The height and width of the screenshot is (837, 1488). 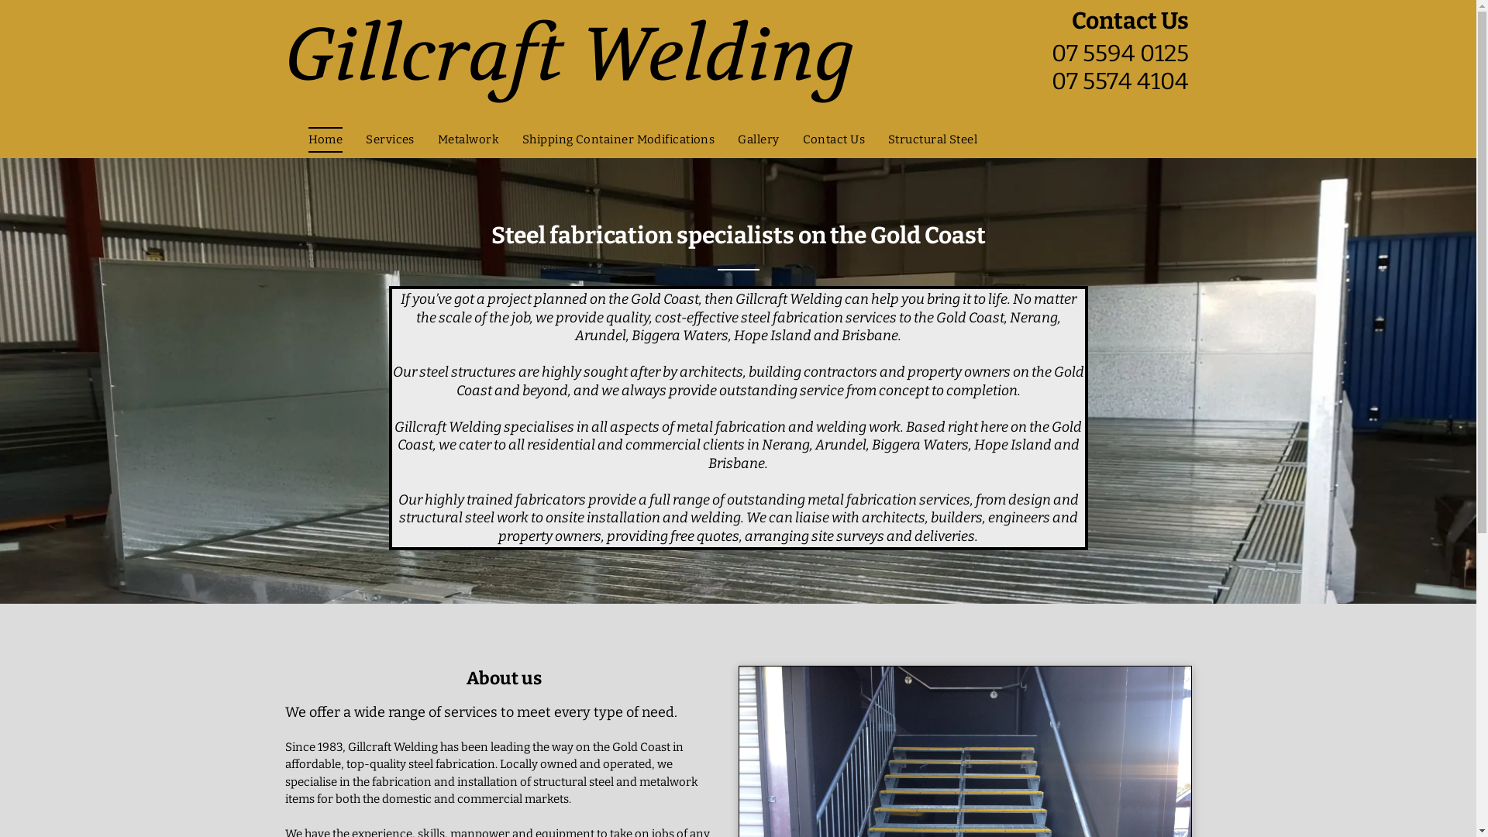 What do you see at coordinates (834, 139) in the screenshot?
I see `Contact Us` at bounding box center [834, 139].